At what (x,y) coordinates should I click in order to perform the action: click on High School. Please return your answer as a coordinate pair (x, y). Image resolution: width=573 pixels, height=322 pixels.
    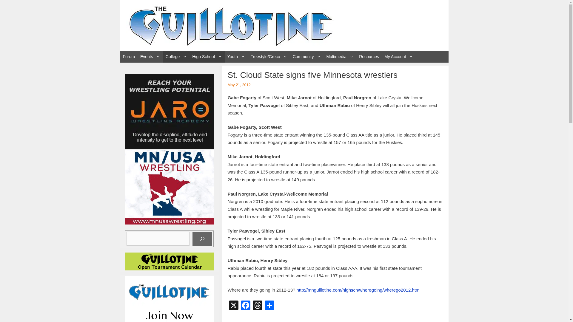
    Looking at the image, I should click on (207, 56).